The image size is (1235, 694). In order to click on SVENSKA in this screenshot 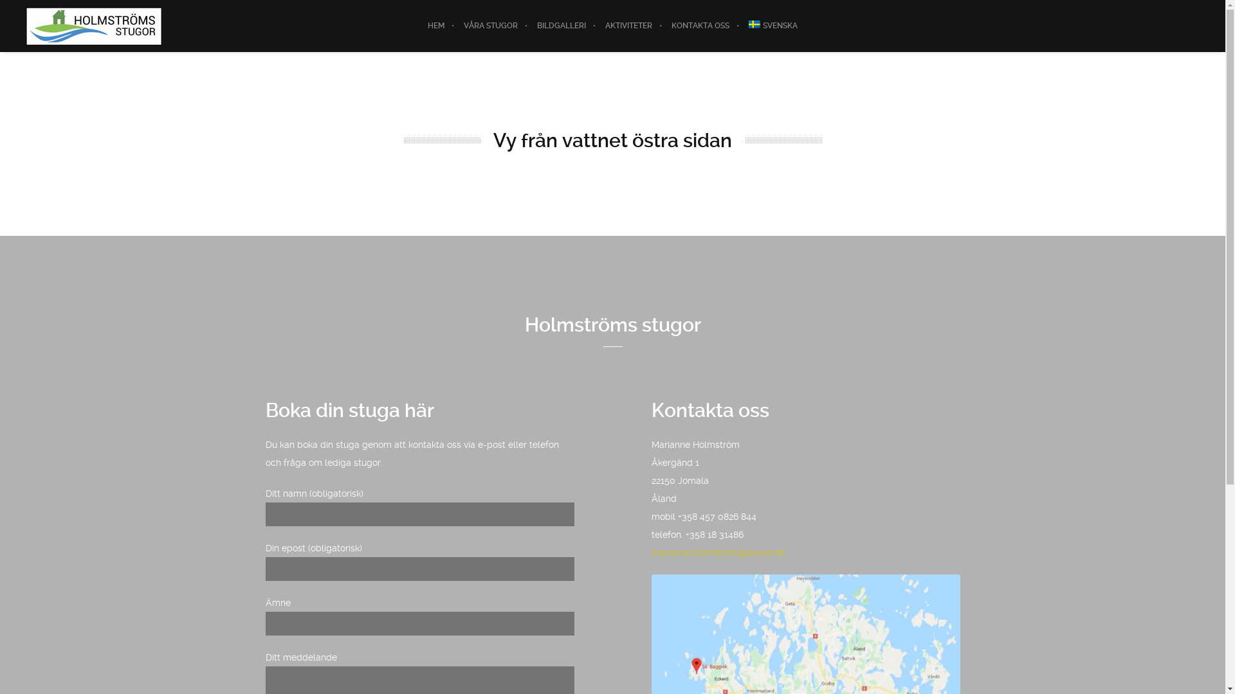, I will do `click(773, 26)`.